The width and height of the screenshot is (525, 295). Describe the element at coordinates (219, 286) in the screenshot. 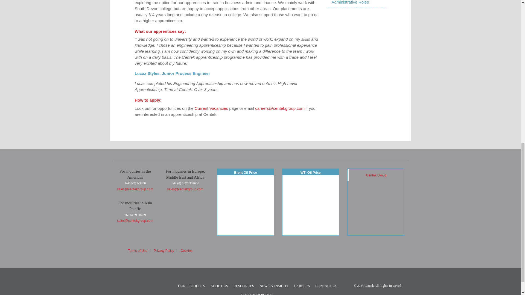

I see `About Us` at that location.